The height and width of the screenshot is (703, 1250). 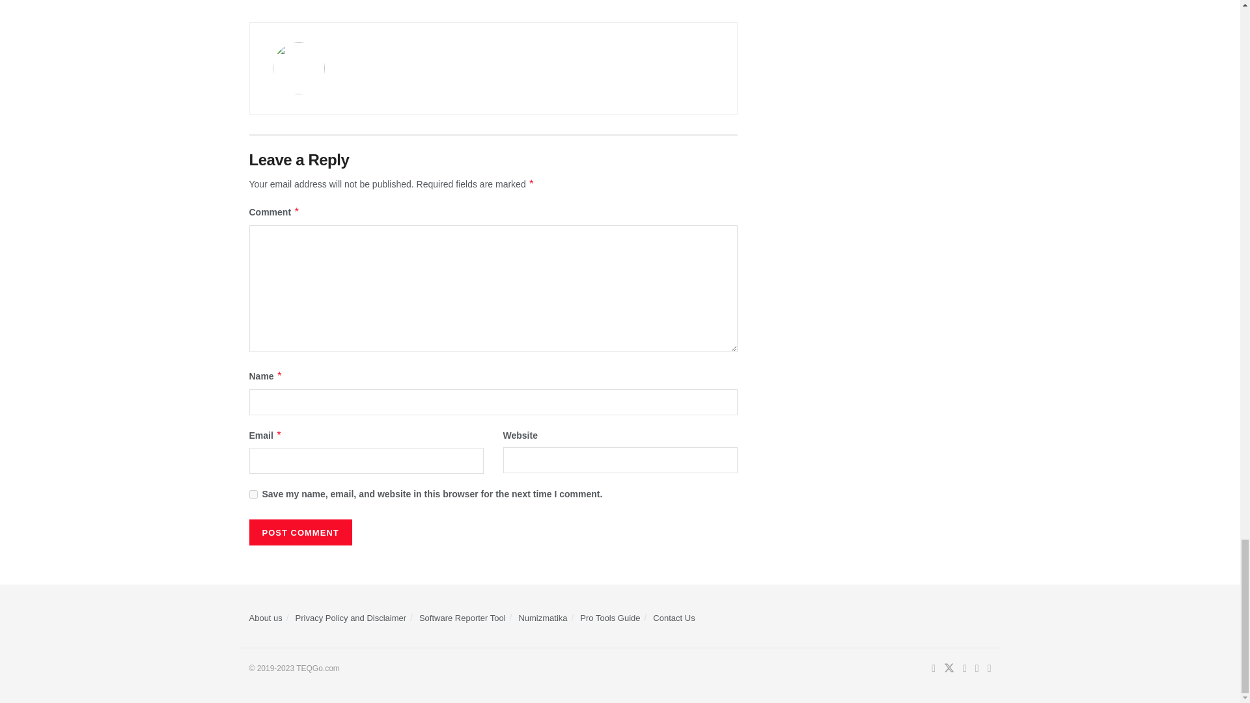 What do you see at coordinates (253, 493) in the screenshot?
I see `yes` at bounding box center [253, 493].